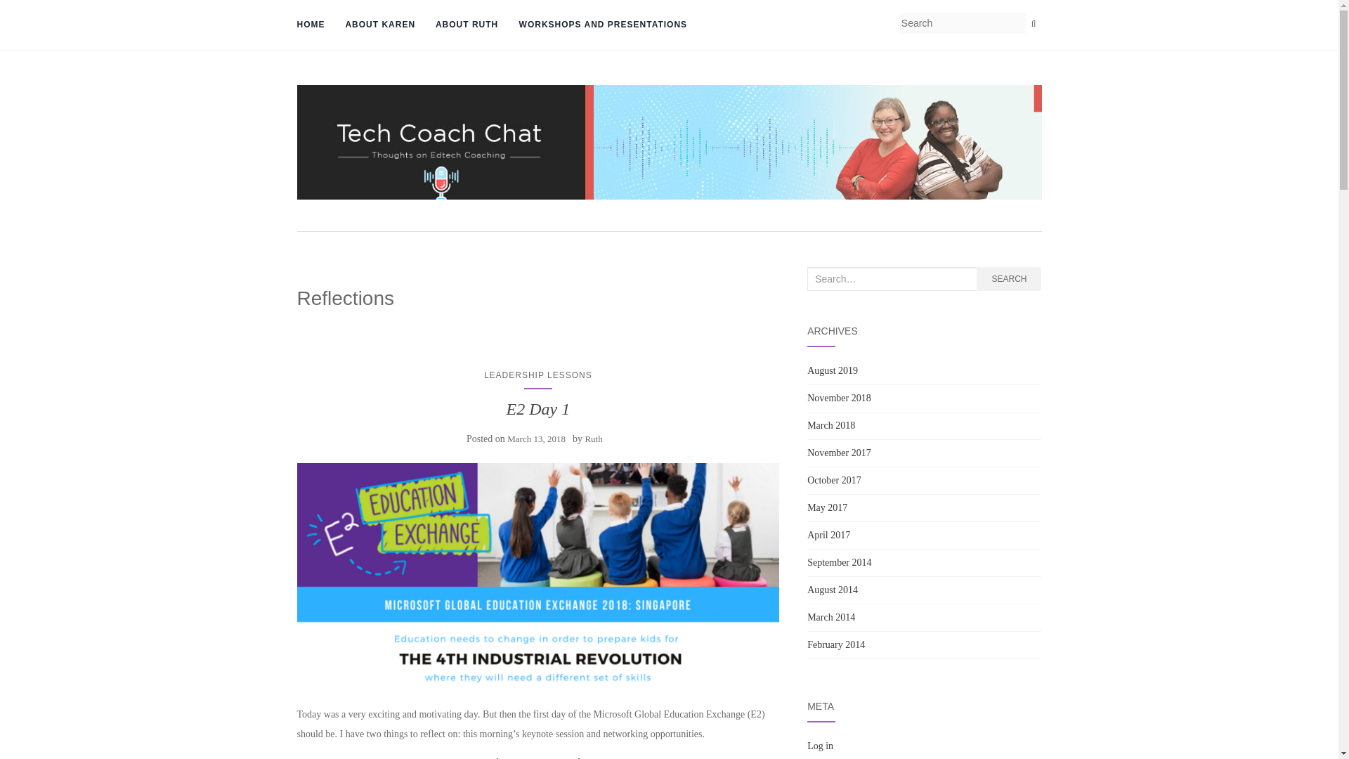 This screenshot has height=759, width=1349. What do you see at coordinates (379, 25) in the screenshot?
I see `About Karen` at bounding box center [379, 25].